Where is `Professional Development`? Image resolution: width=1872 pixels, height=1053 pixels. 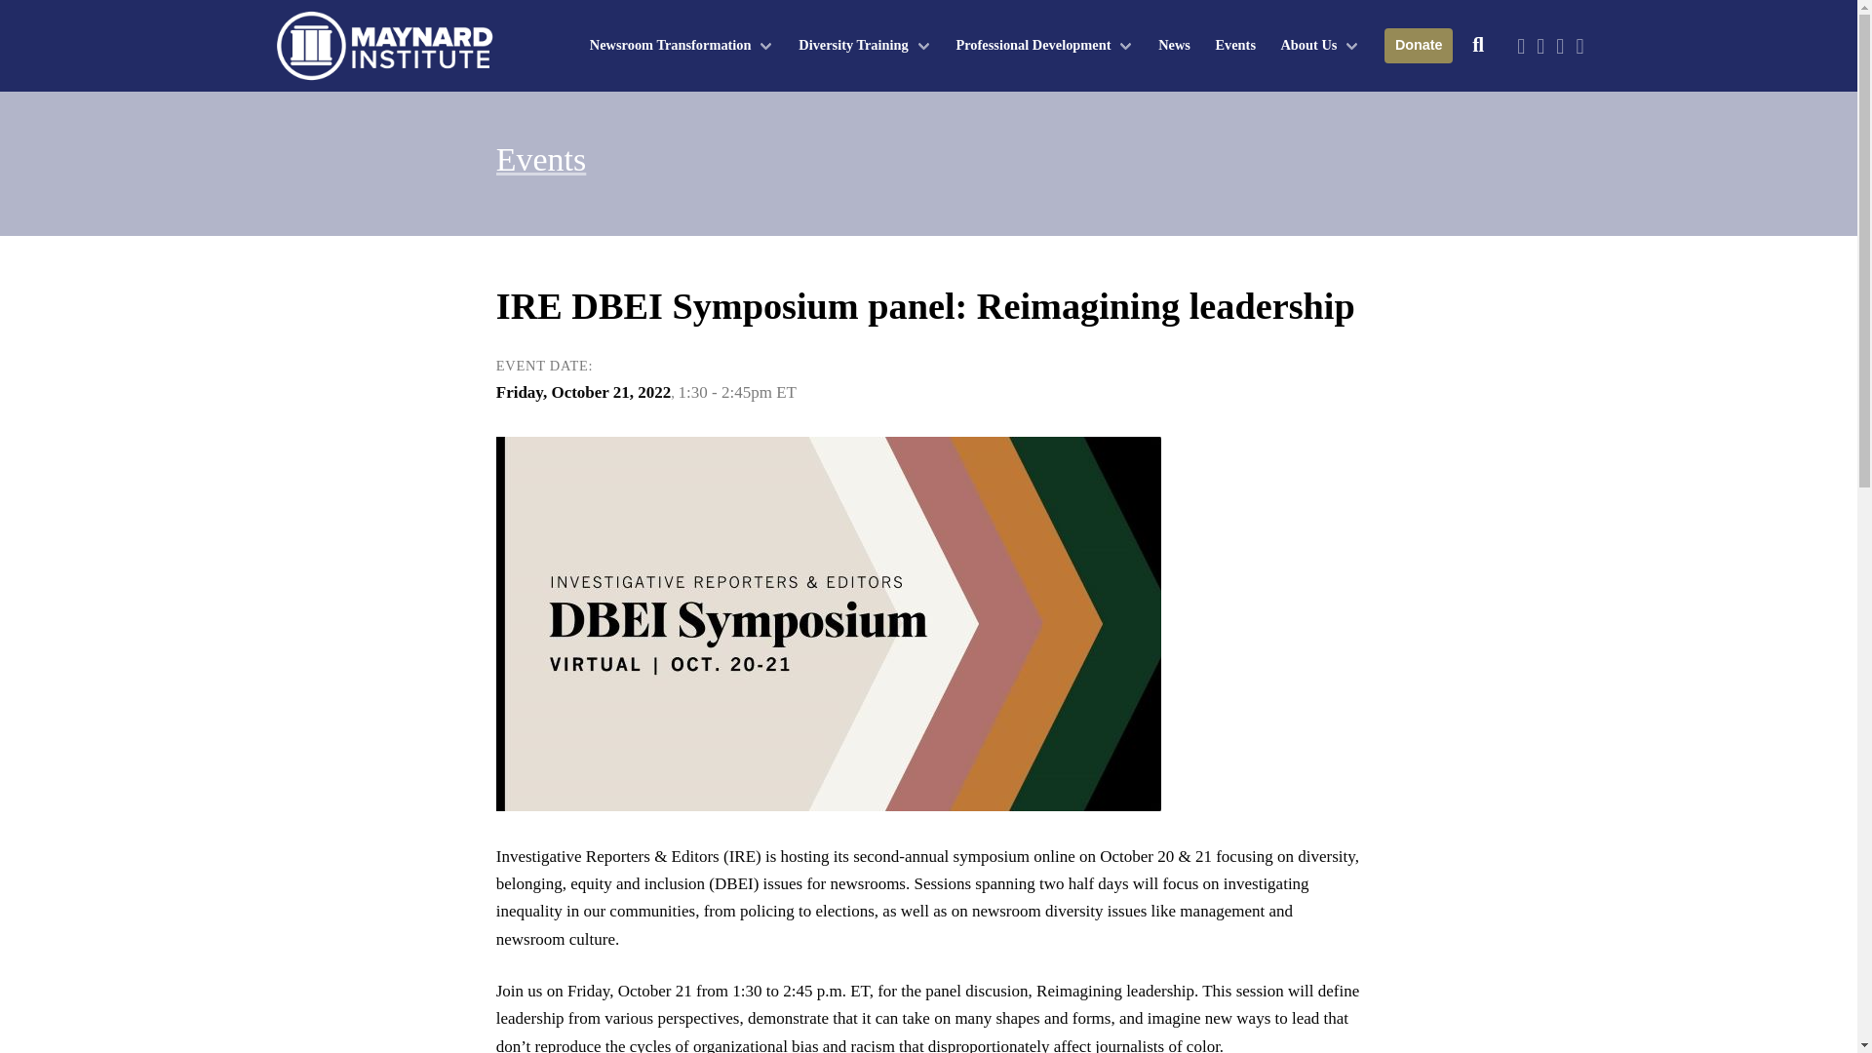
Professional Development is located at coordinates (1044, 45).